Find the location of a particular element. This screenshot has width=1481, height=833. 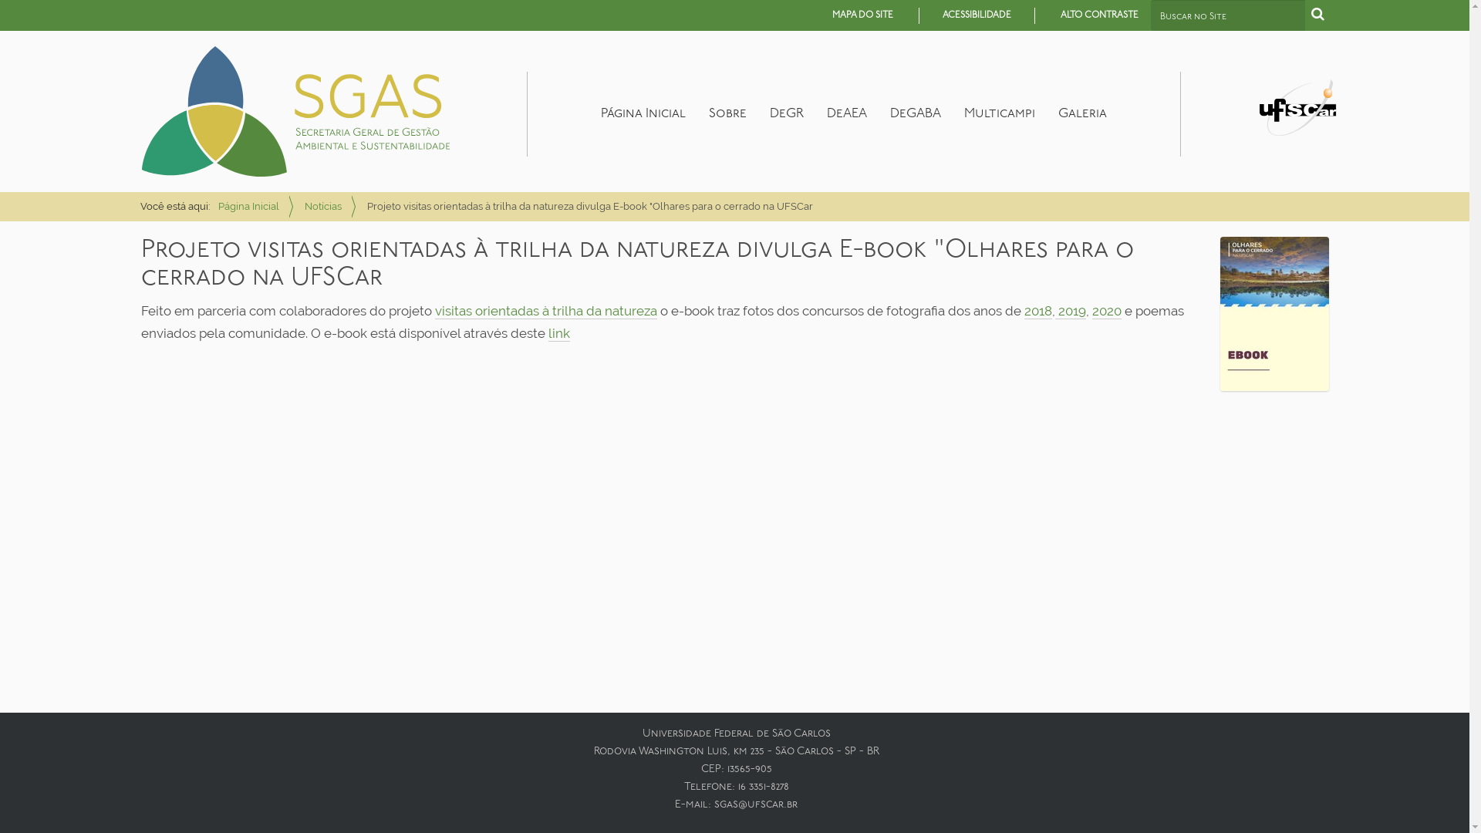

Portal UFSCar is located at coordinates (1297, 106).